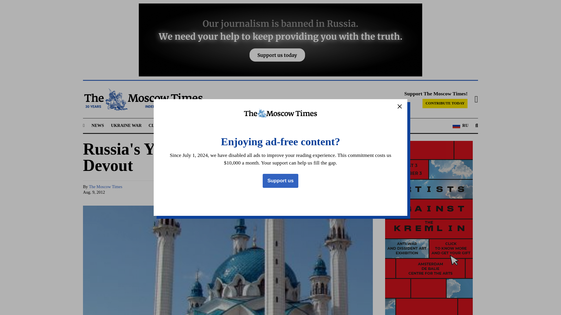  I want to click on Support us, so click(280, 181).